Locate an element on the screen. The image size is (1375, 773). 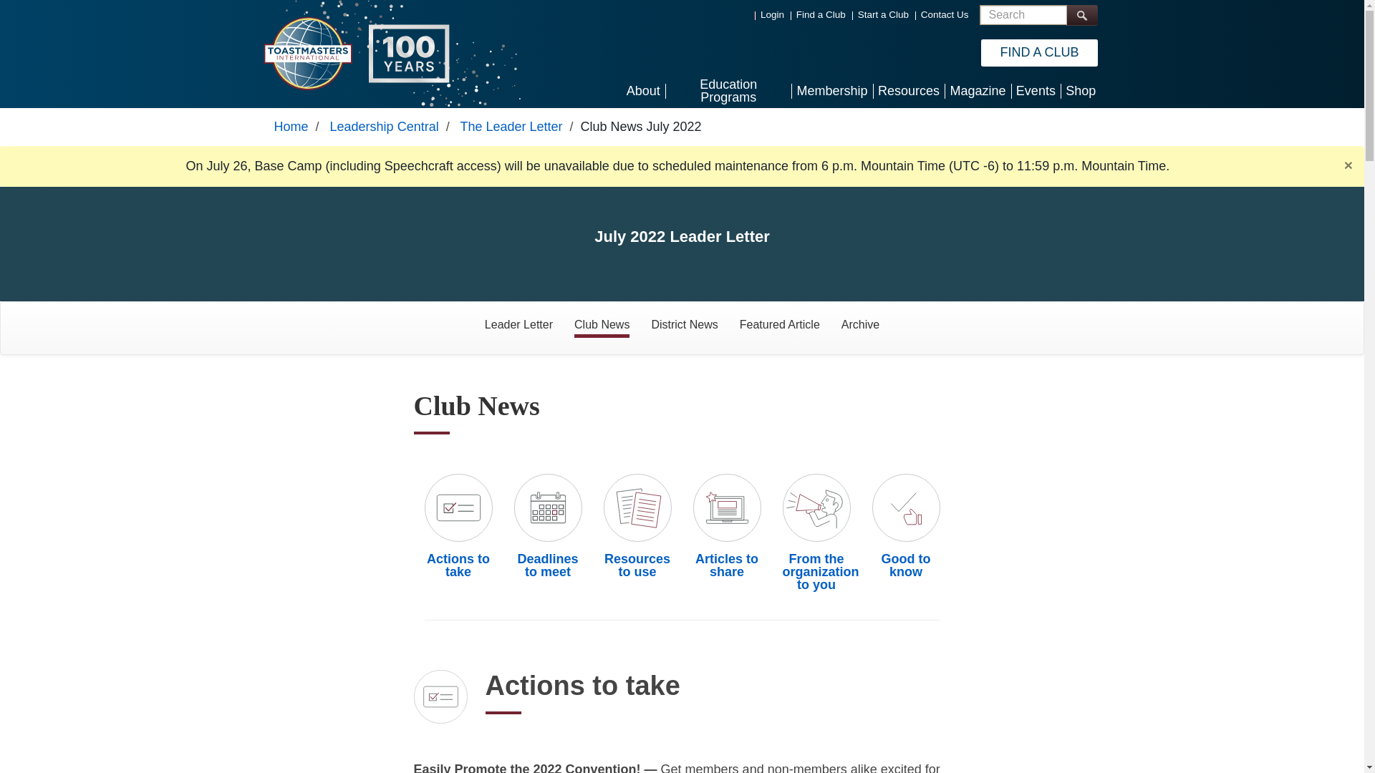
Contact Us is located at coordinates (945, 14).